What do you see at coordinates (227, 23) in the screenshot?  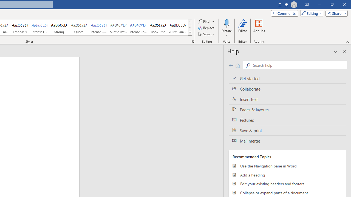 I see `Dictate` at bounding box center [227, 23].